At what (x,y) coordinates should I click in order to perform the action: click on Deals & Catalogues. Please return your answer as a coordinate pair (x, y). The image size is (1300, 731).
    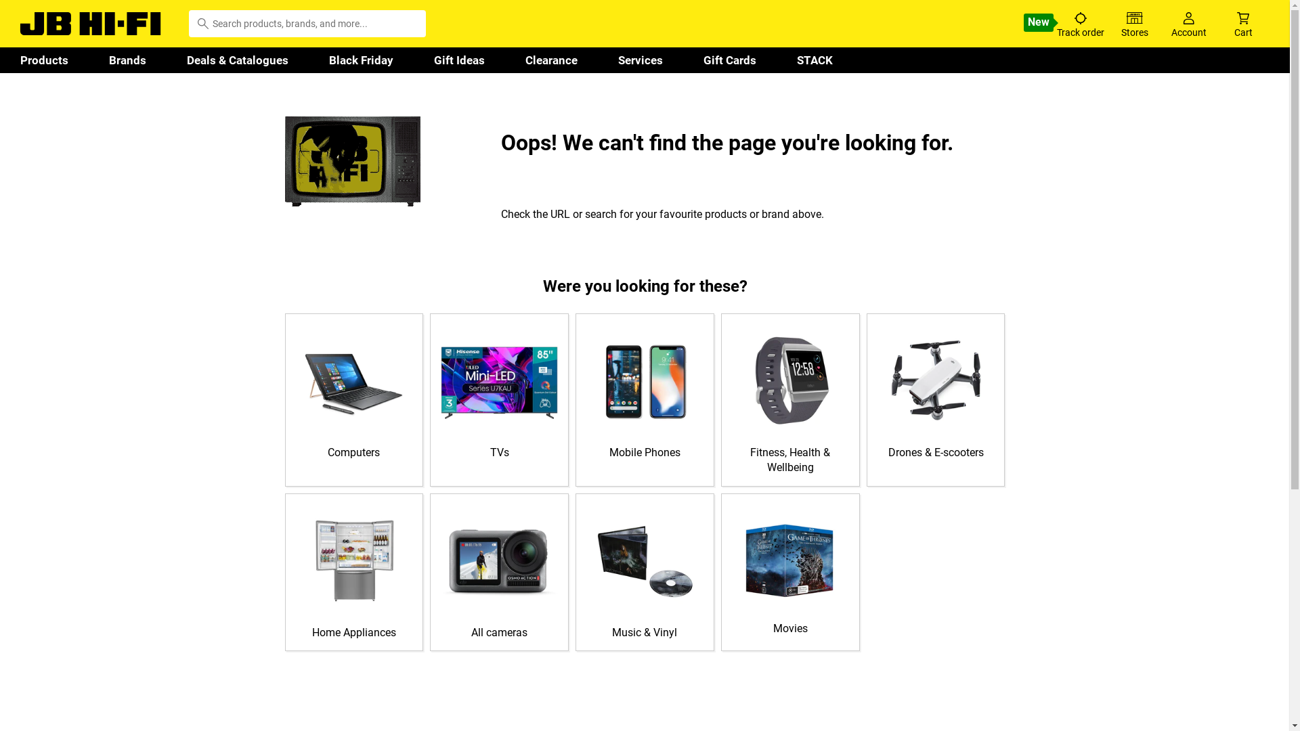
    Looking at the image, I should click on (237, 60).